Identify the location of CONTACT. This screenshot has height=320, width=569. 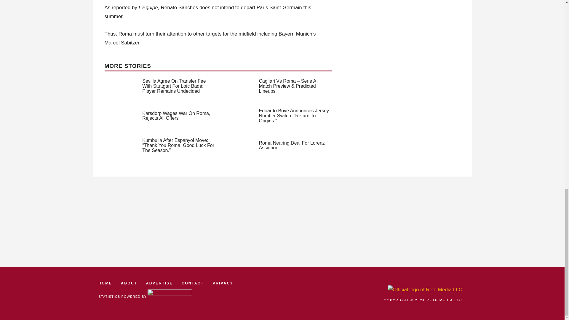
(193, 283).